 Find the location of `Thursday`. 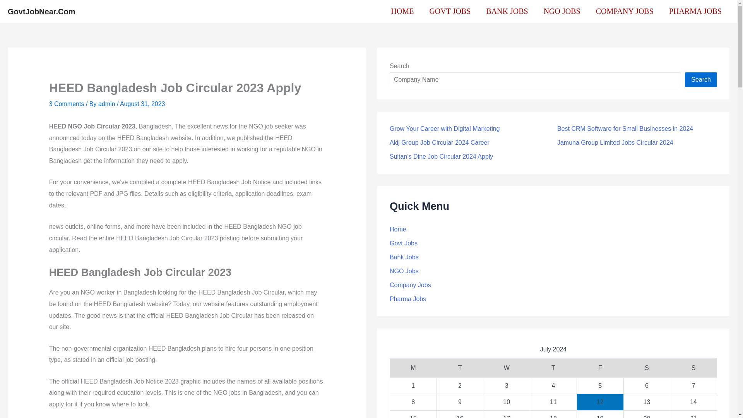

Thursday is located at coordinates (553, 368).